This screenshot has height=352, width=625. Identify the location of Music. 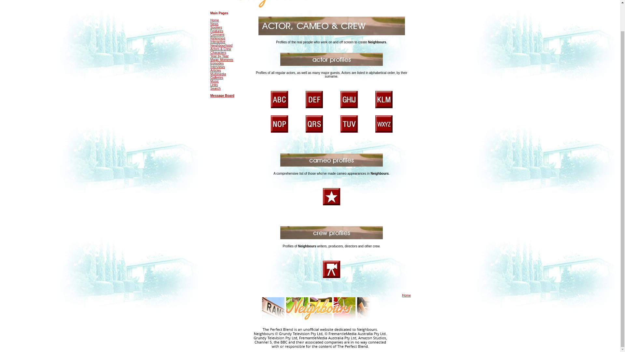
(214, 81).